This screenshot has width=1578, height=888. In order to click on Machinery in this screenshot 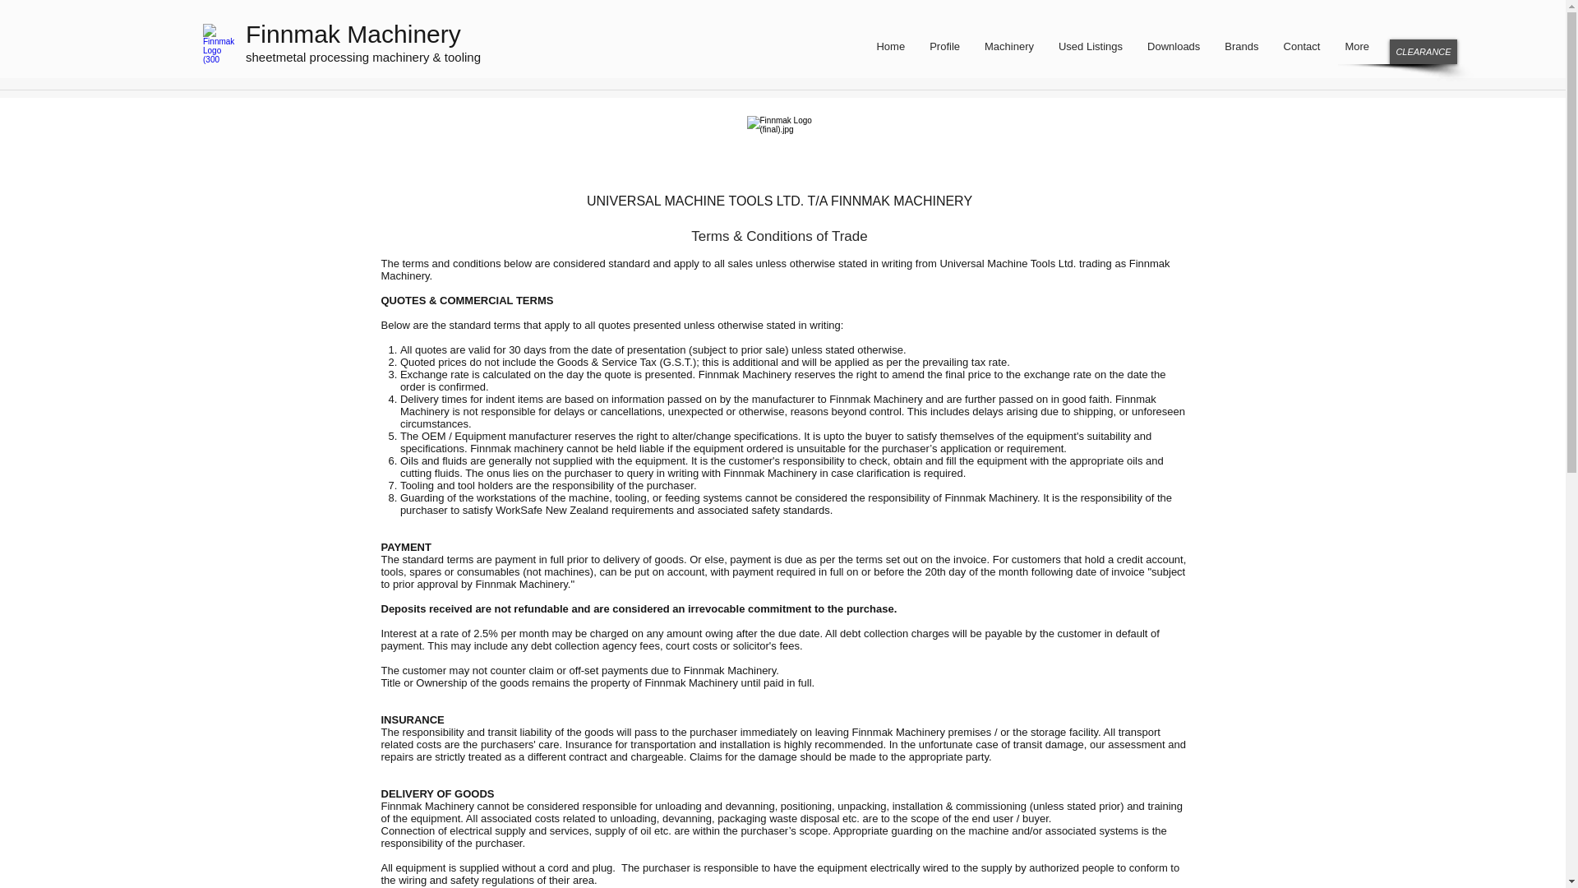, I will do `click(1008, 51)`.